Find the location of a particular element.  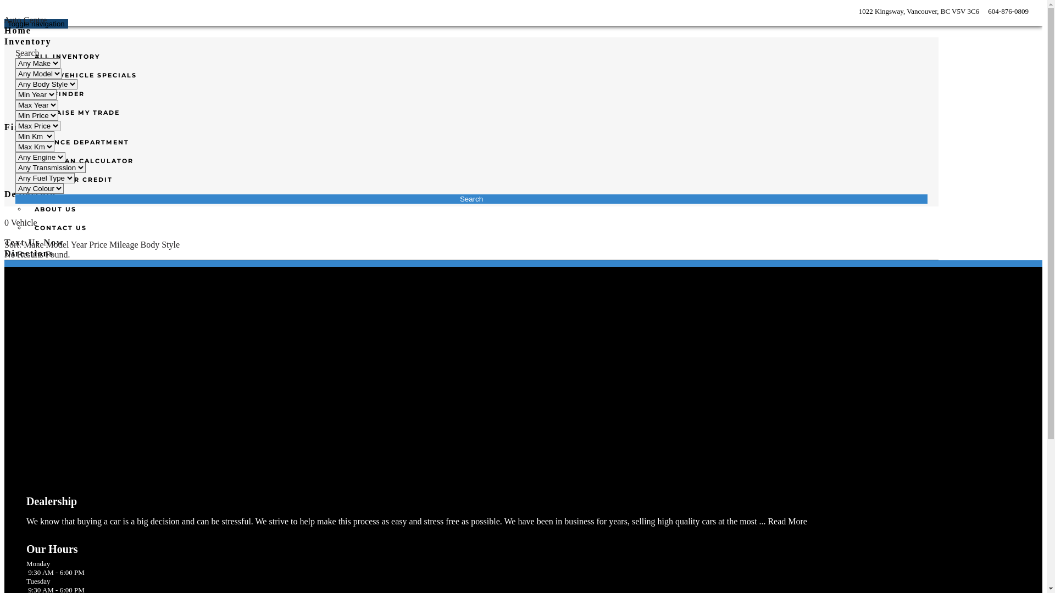

Year is located at coordinates (80, 245).